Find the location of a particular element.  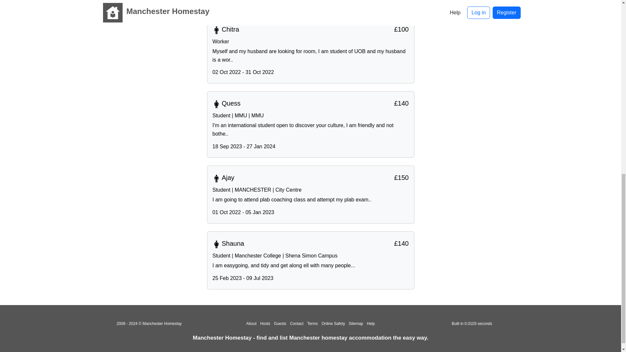

Terms is located at coordinates (312, 324).